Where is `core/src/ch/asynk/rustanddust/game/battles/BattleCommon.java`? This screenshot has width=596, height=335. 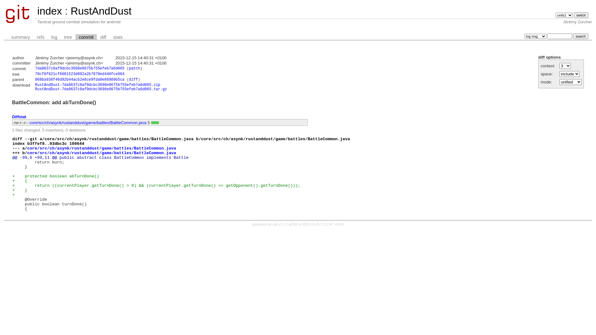 core/src/ch/asynk/rustanddust/game/battles/BattleCommon.java is located at coordinates (102, 153).